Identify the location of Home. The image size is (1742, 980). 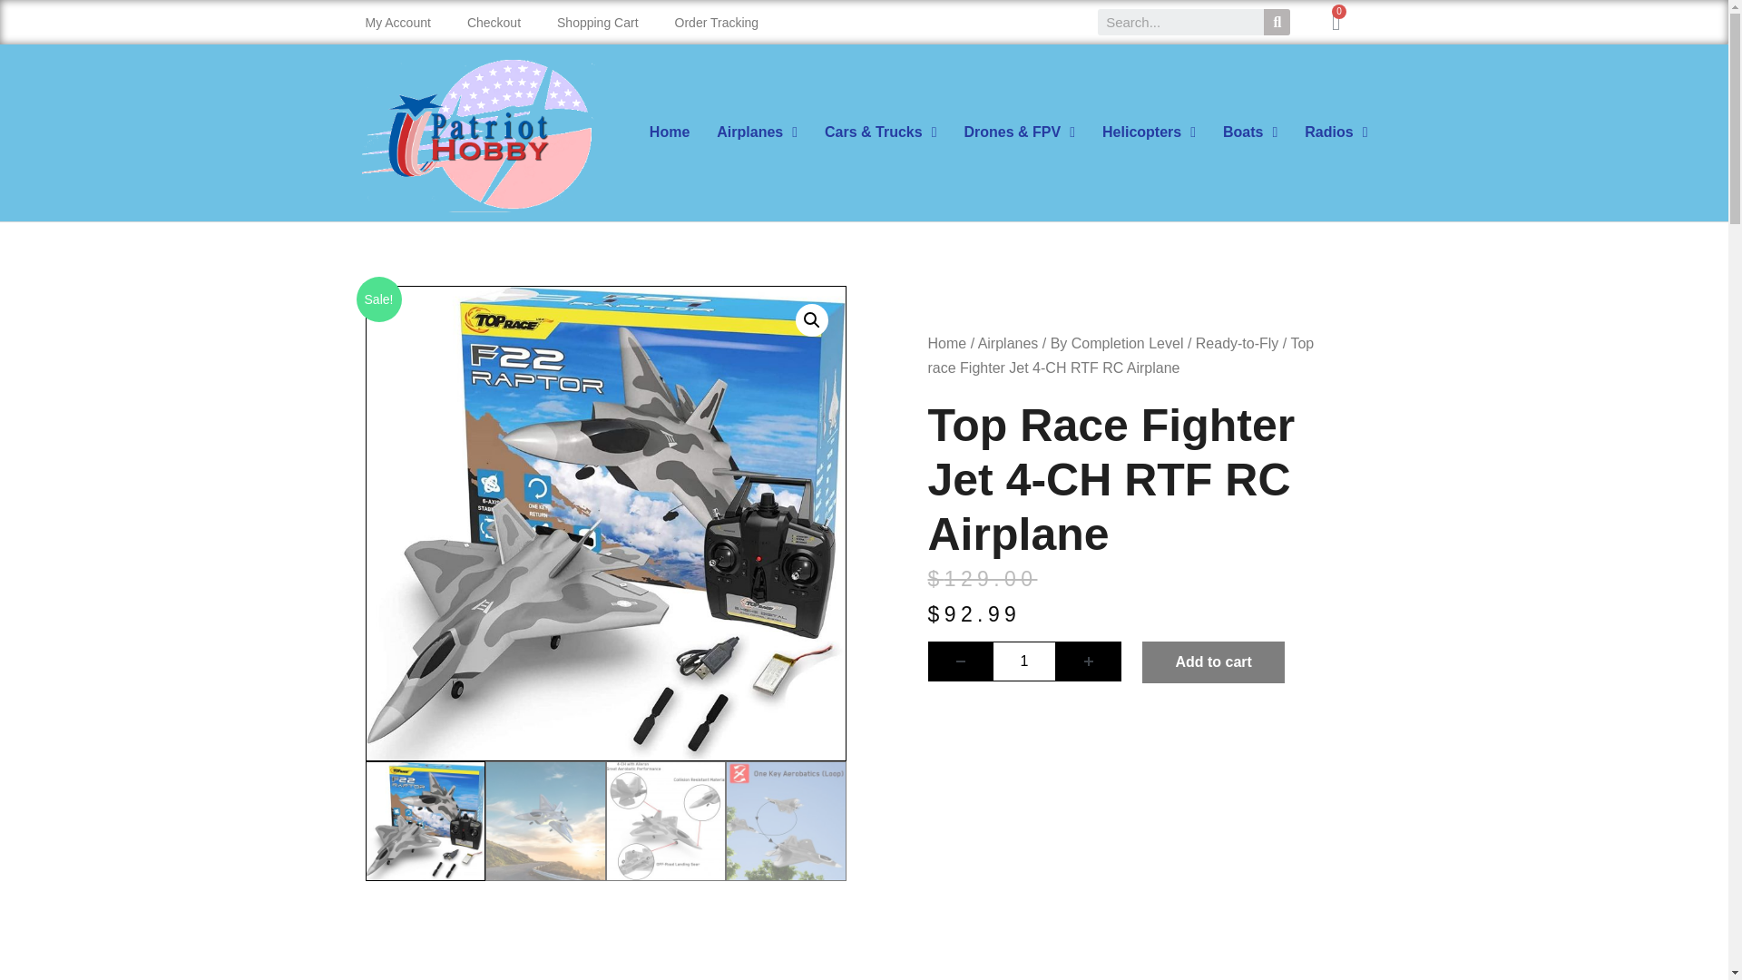
(670, 132).